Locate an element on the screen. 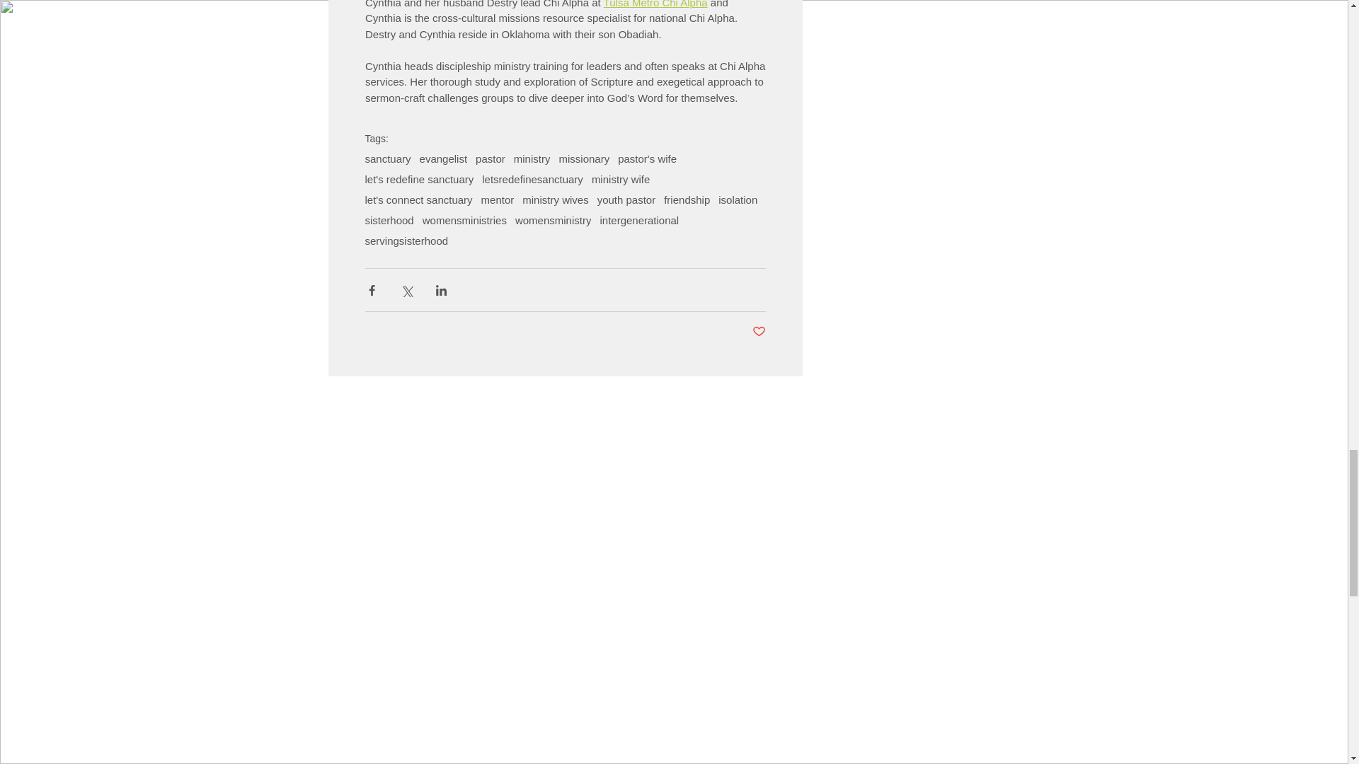 The height and width of the screenshot is (764, 1359). womensministries is located at coordinates (464, 220).